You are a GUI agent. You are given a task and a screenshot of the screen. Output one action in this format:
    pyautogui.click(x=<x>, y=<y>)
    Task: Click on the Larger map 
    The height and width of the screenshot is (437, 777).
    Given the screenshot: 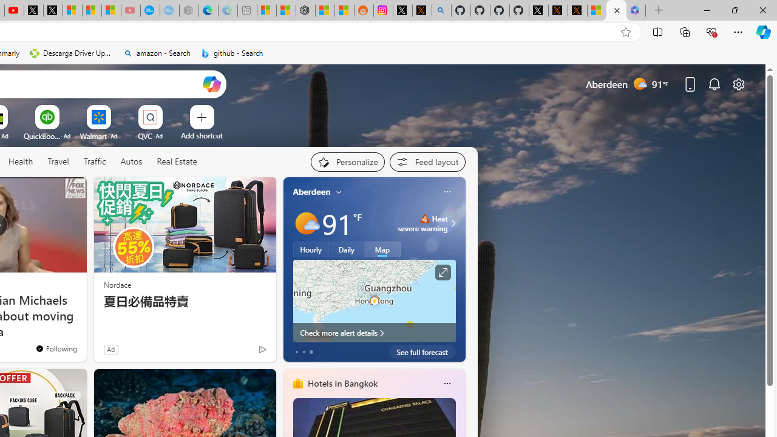 What is the action you would take?
    pyautogui.click(x=374, y=300)
    